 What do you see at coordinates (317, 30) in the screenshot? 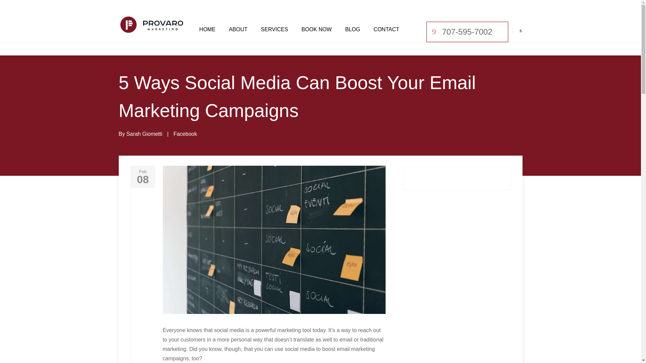
I see `BOOK NOW` at bounding box center [317, 30].